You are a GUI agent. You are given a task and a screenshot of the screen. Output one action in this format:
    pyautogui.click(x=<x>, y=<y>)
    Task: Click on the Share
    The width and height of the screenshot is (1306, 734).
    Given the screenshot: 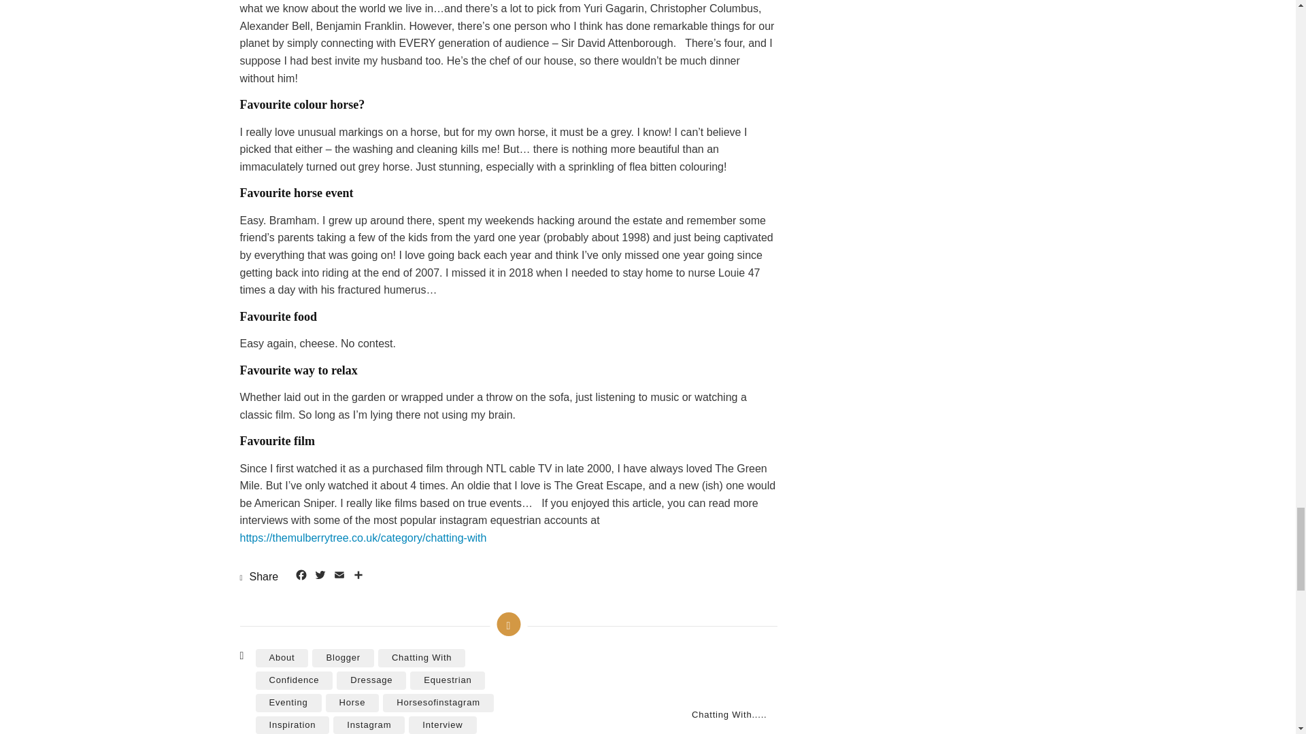 What is the action you would take?
    pyautogui.click(x=358, y=576)
    